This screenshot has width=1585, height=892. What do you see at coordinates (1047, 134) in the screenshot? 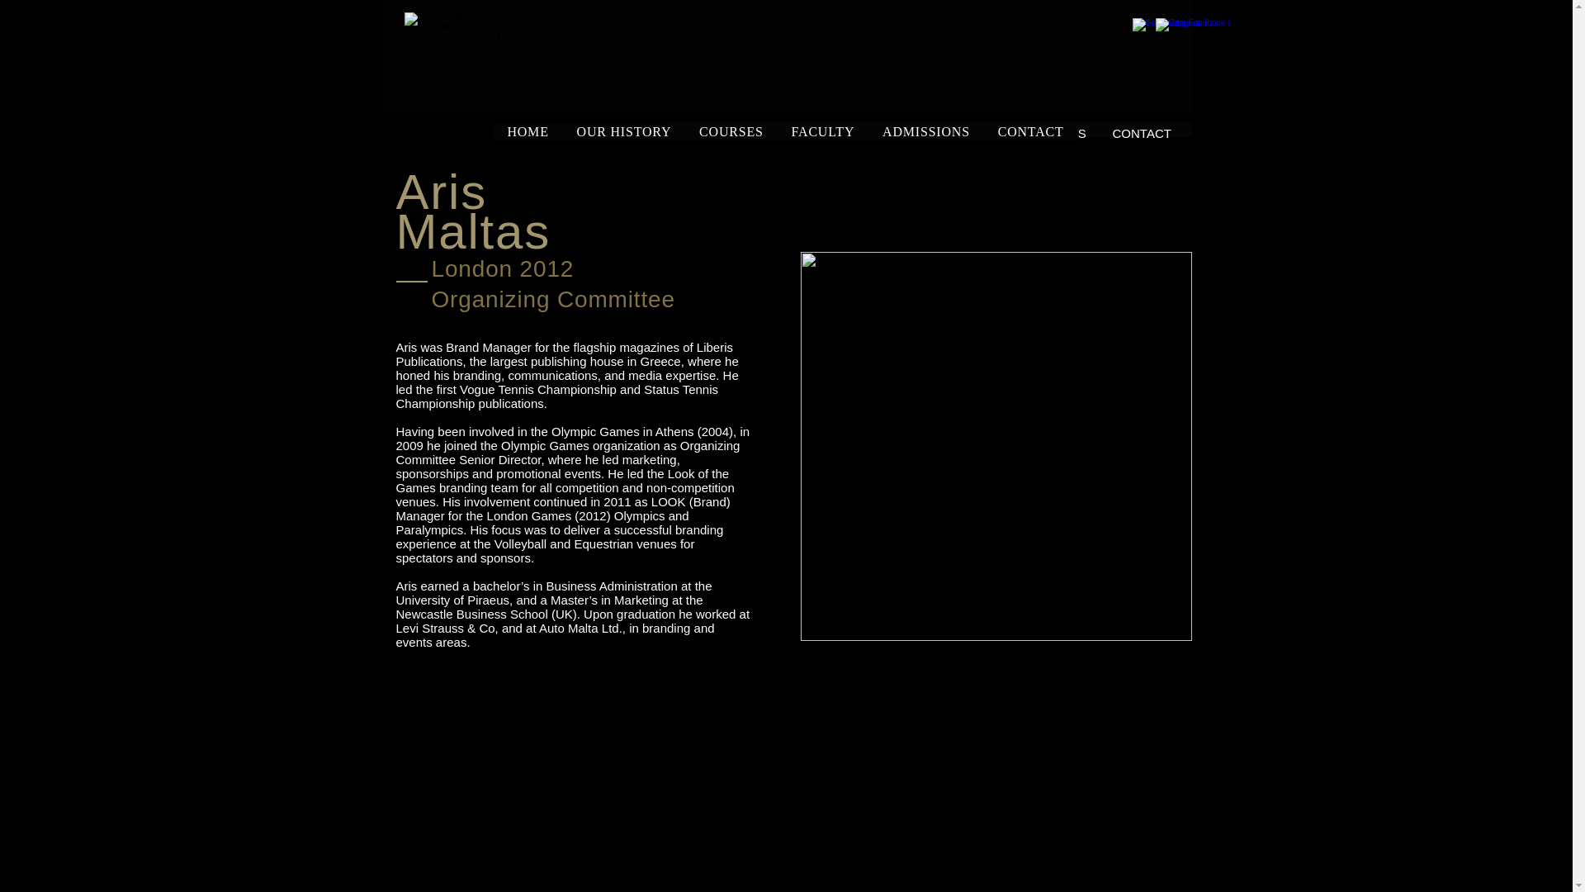
I see `ADMISSIONS` at bounding box center [1047, 134].